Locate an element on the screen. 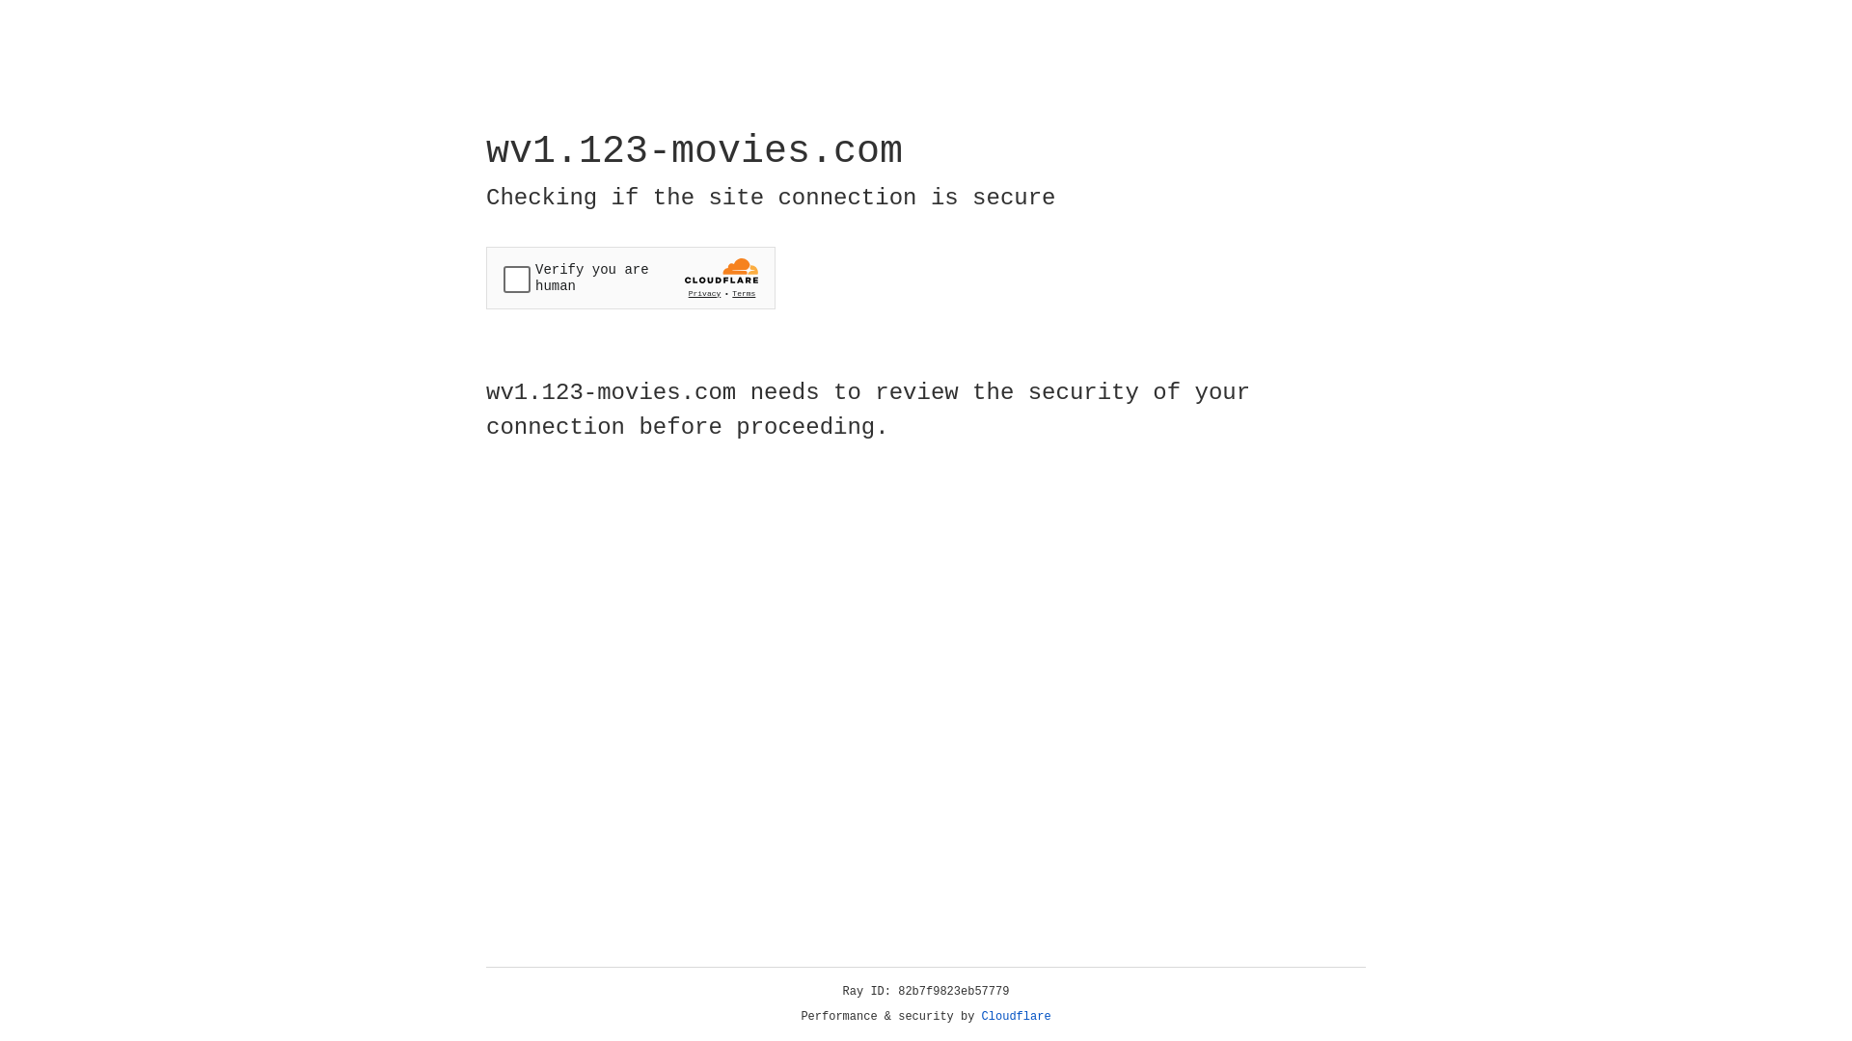  Widget containing a Cloudflare security challenge is located at coordinates (631, 278).